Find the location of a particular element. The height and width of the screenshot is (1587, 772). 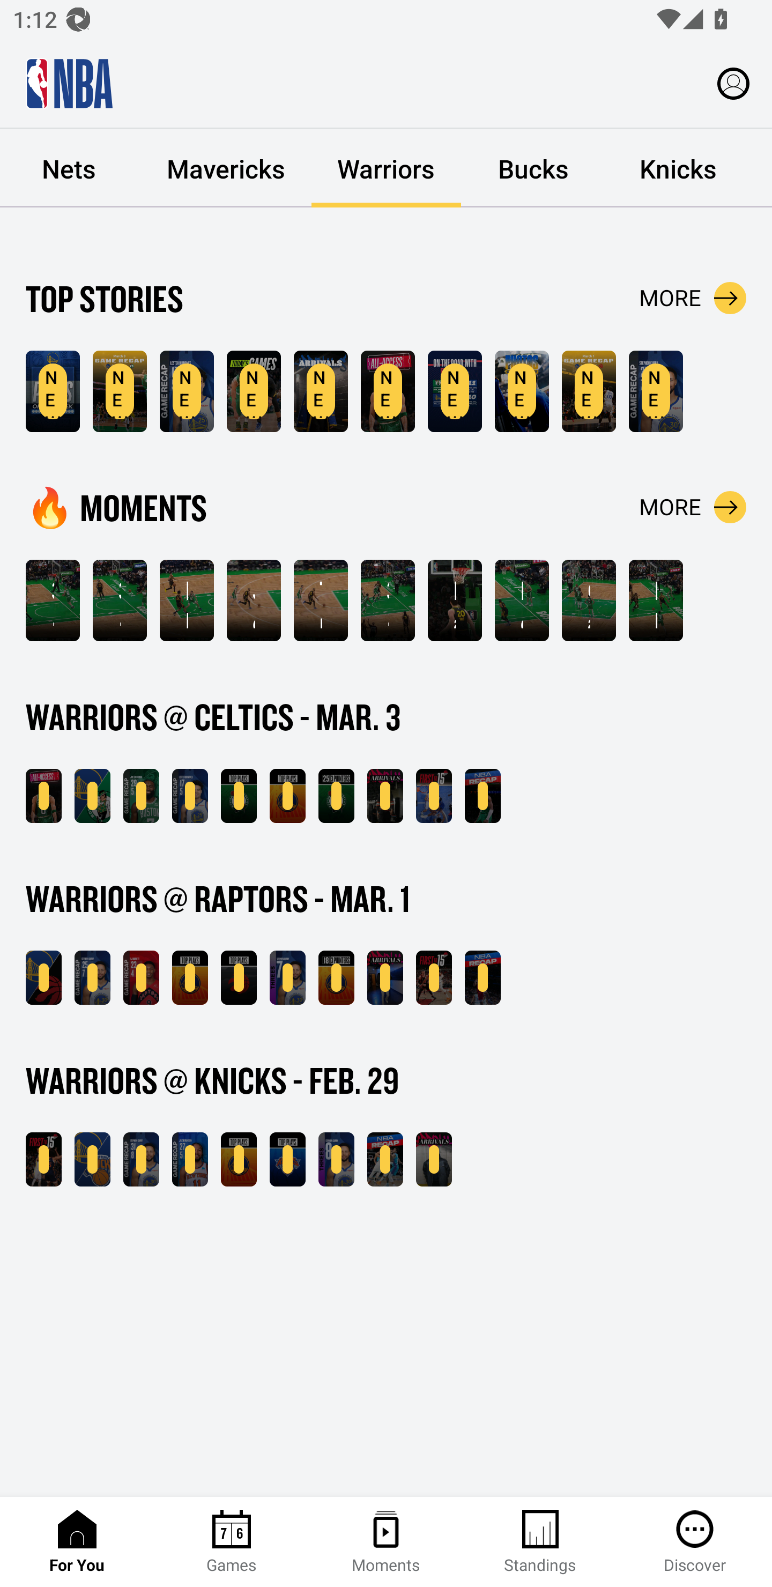

NEW Dubs' Fits in Boston 💧 is located at coordinates (321, 391).